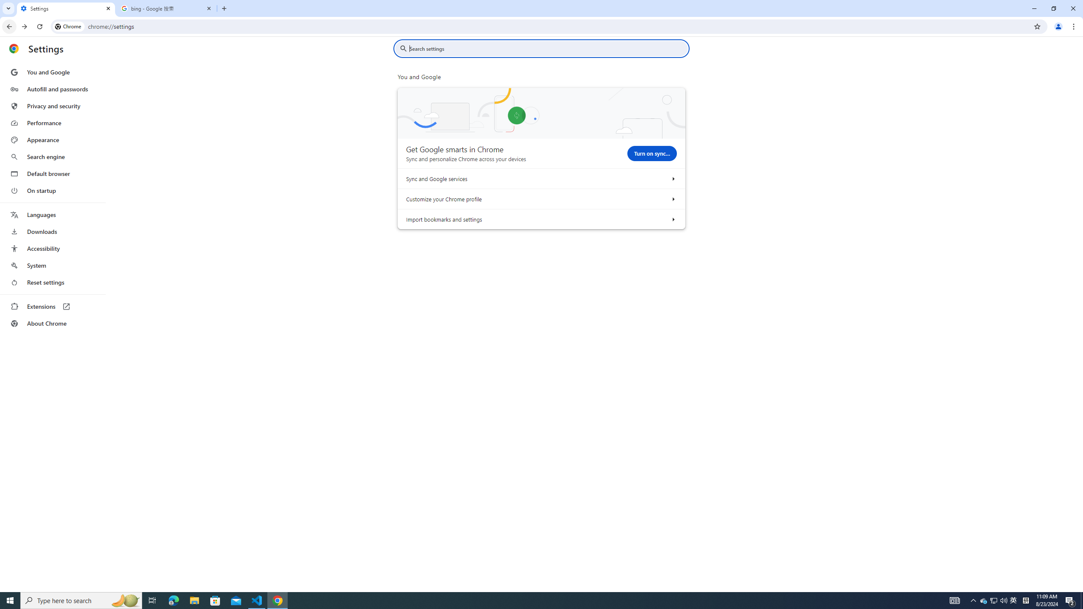 The height and width of the screenshot is (609, 1083). I want to click on Autofill and passwords, so click(52, 89).